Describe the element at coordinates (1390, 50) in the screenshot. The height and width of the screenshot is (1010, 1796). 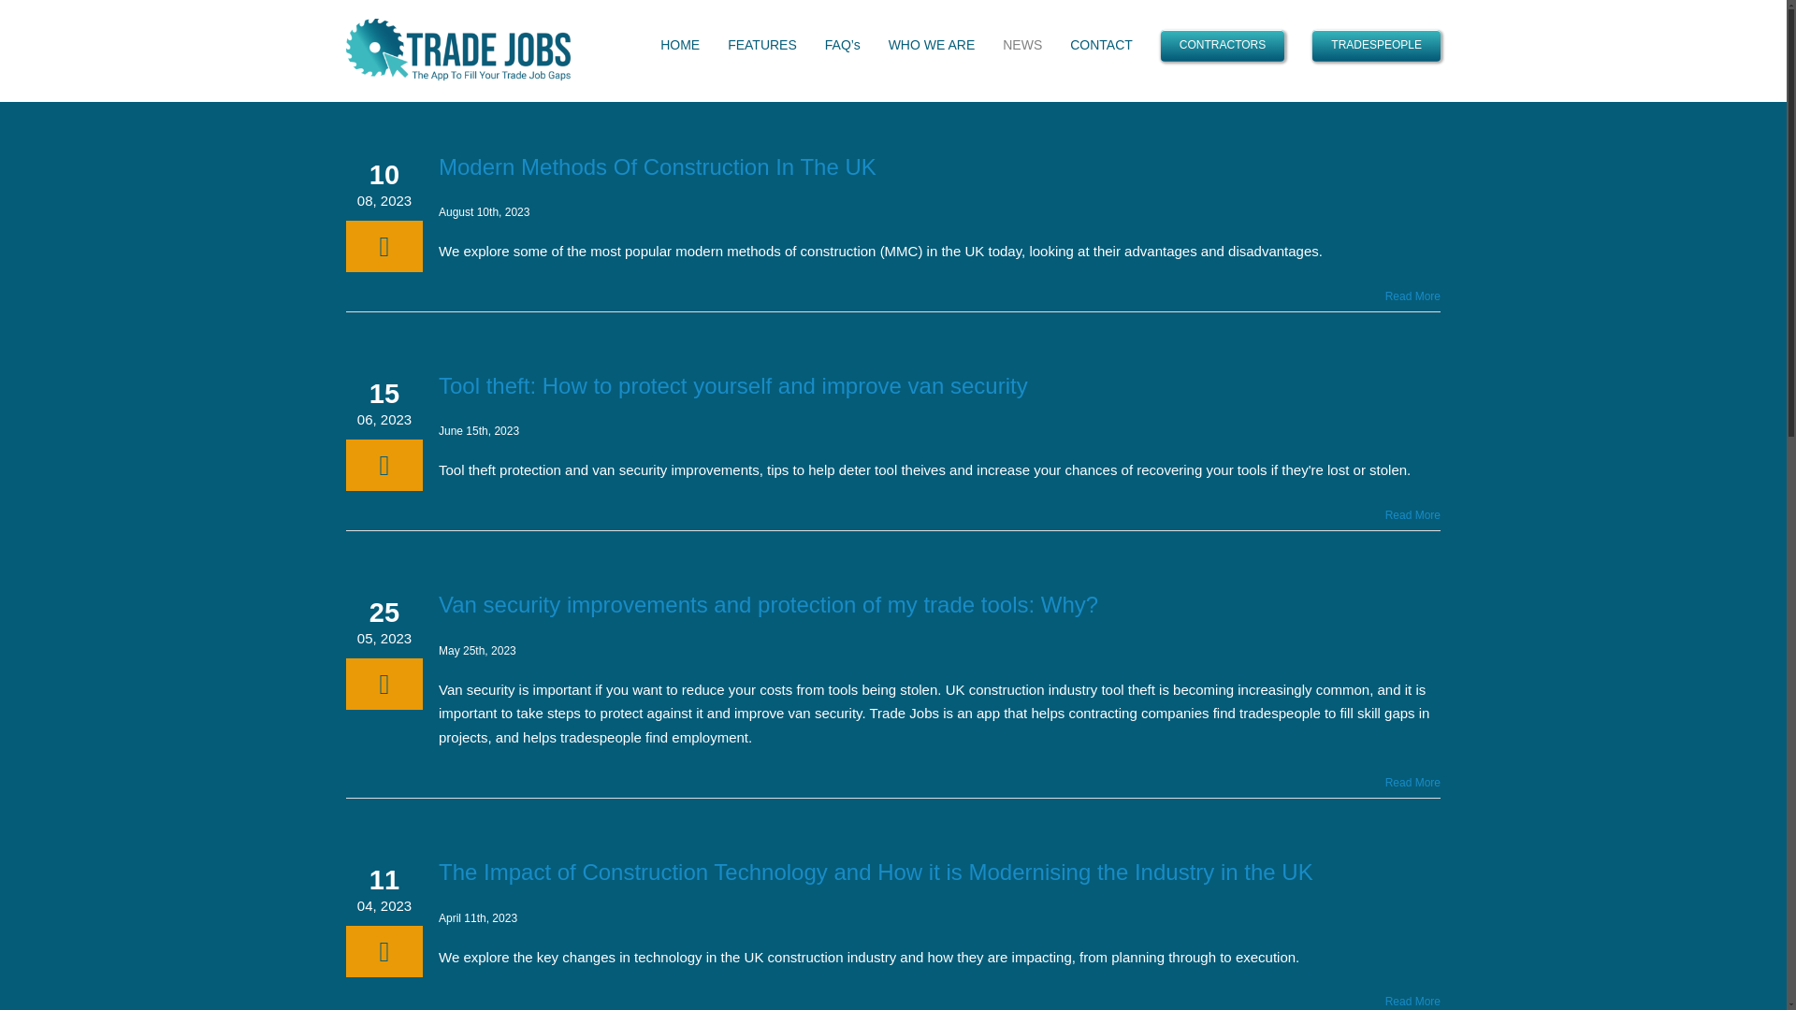
I see `Home` at that location.